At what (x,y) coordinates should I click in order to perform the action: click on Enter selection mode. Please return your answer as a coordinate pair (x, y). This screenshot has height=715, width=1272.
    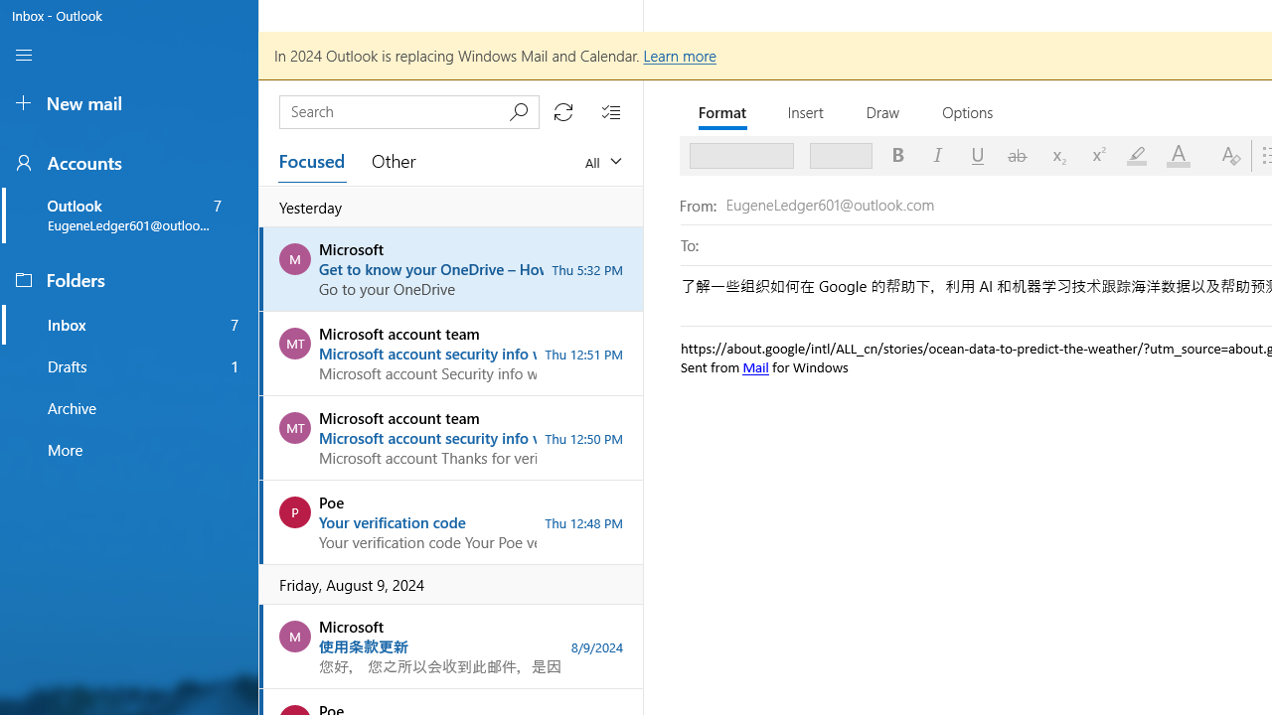
    Looking at the image, I should click on (610, 111).